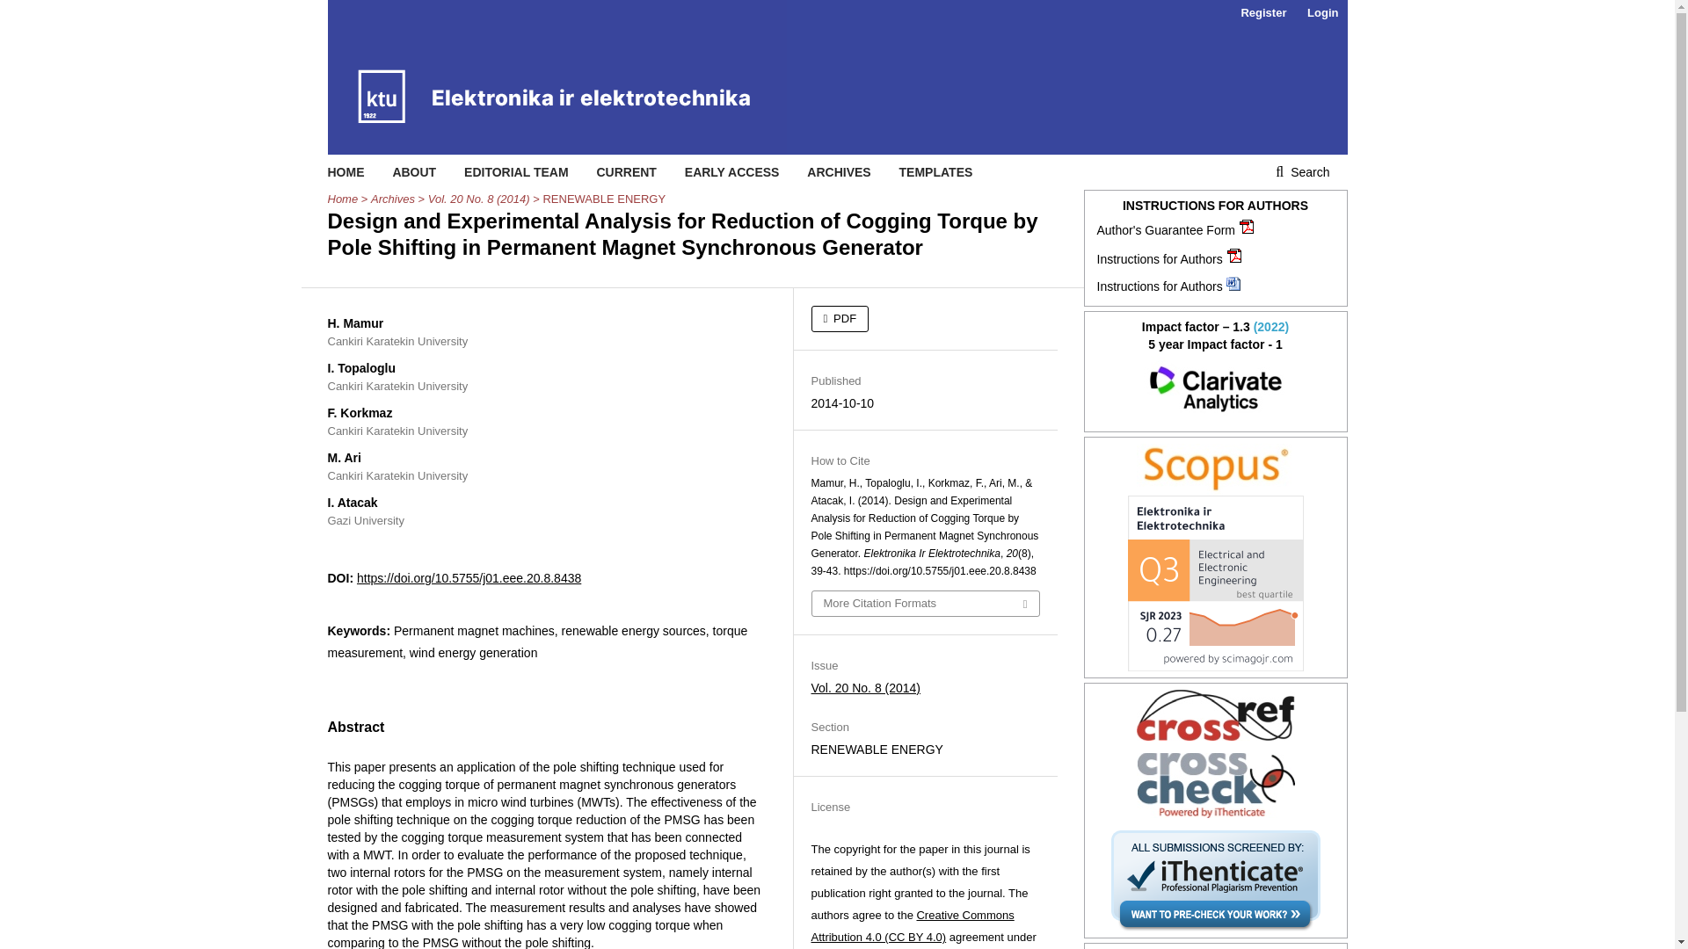 This screenshot has width=1688, height=949. I want to click on Login, so click(1322, 13).